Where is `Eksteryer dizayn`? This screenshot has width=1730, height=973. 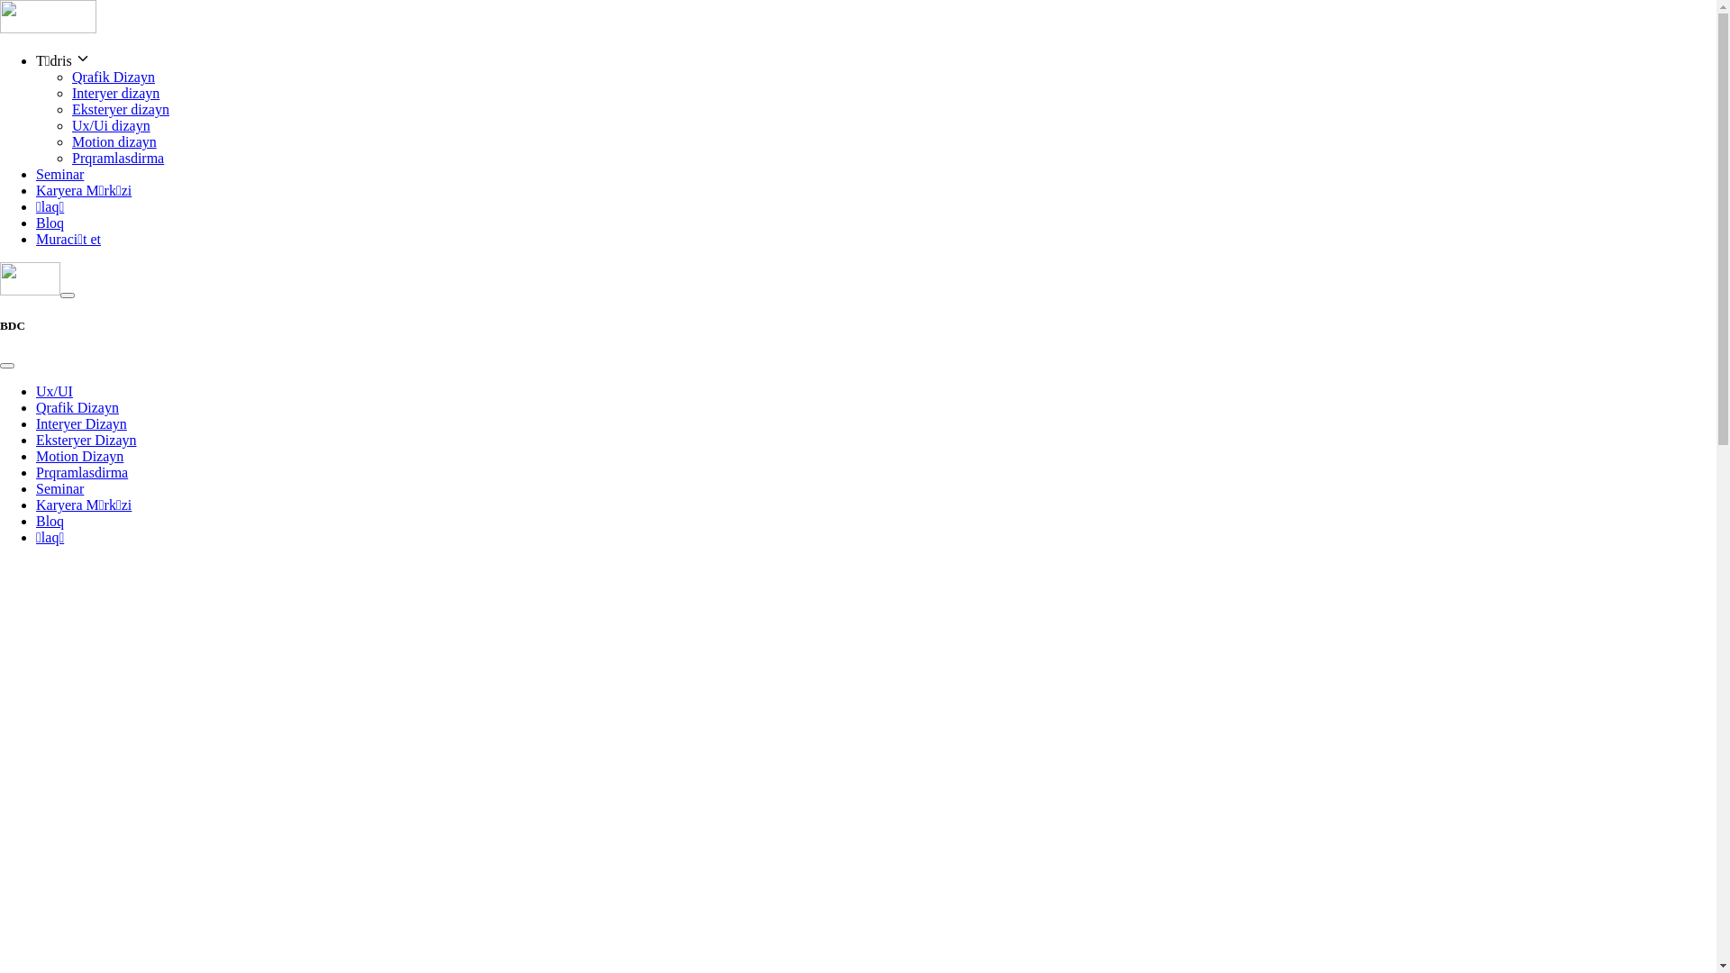 Eksteryer dizayn is located at coordinates (121, 110).